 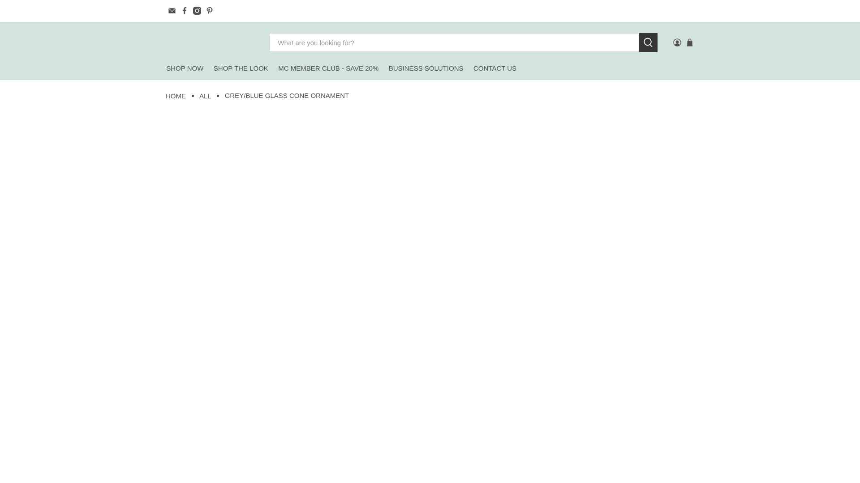 What do you see at coordinates (185, 69) in the screenshot?
I see `SHOP NOW` at bounding box center [185, 69].